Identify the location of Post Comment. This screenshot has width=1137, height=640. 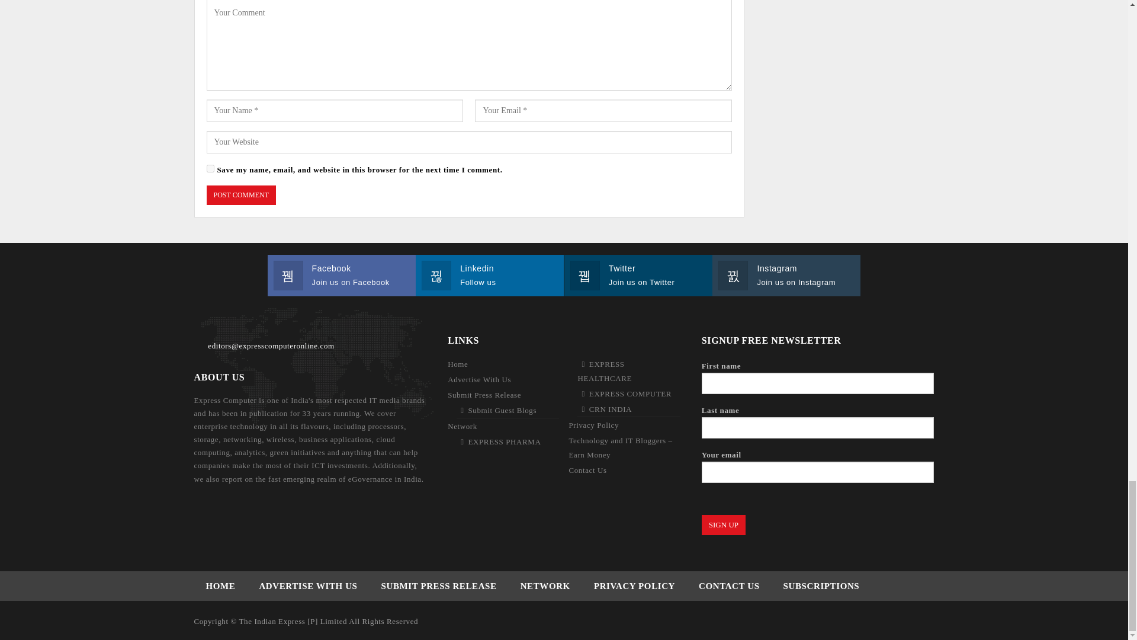
(240, 195).